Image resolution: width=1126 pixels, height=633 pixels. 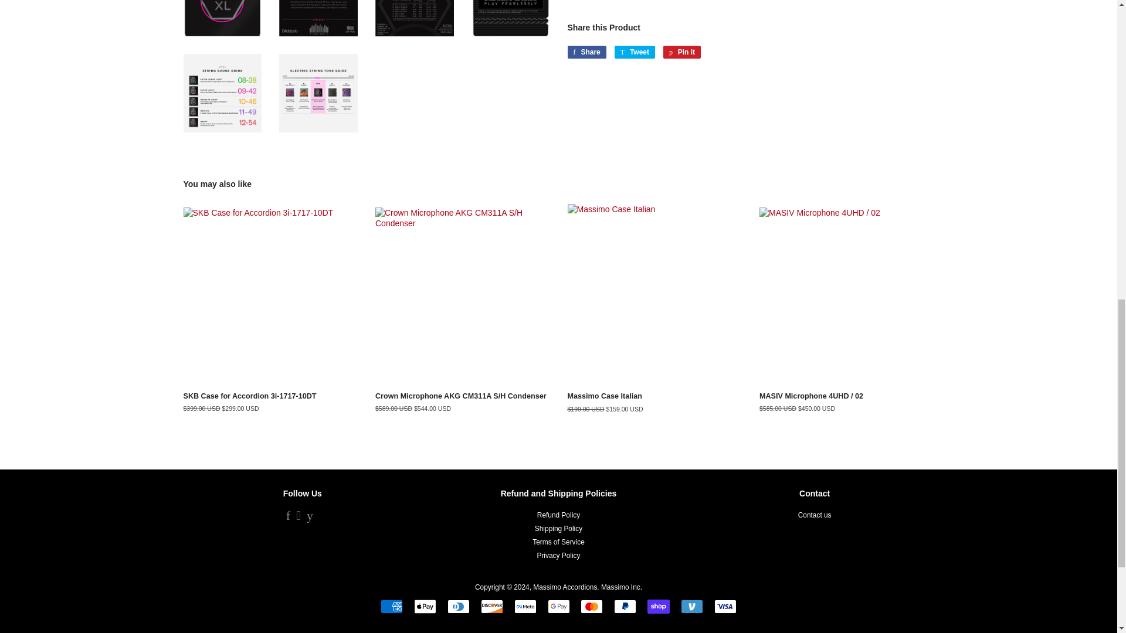 What do you see at coordinates (591, 606) in the screenshot?
I see `Mastercard` at bounding box center [591, 606].